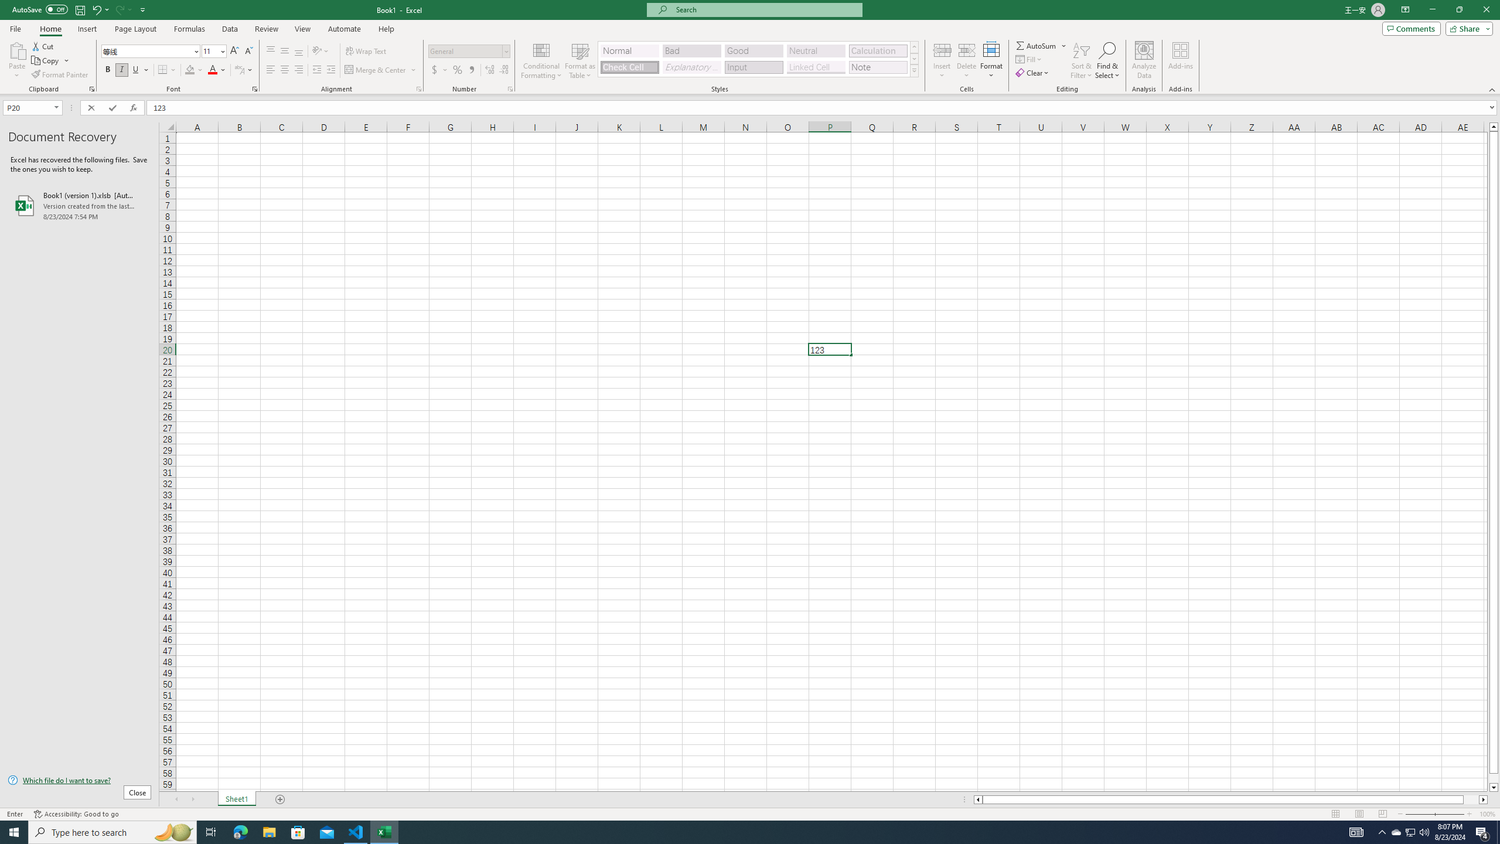 The width and height of the screenshot is (1500, 844). What do you see at coordinates (194, 70) in the screenshot?
I see `Fill Color` at bounding box center [194, 70].